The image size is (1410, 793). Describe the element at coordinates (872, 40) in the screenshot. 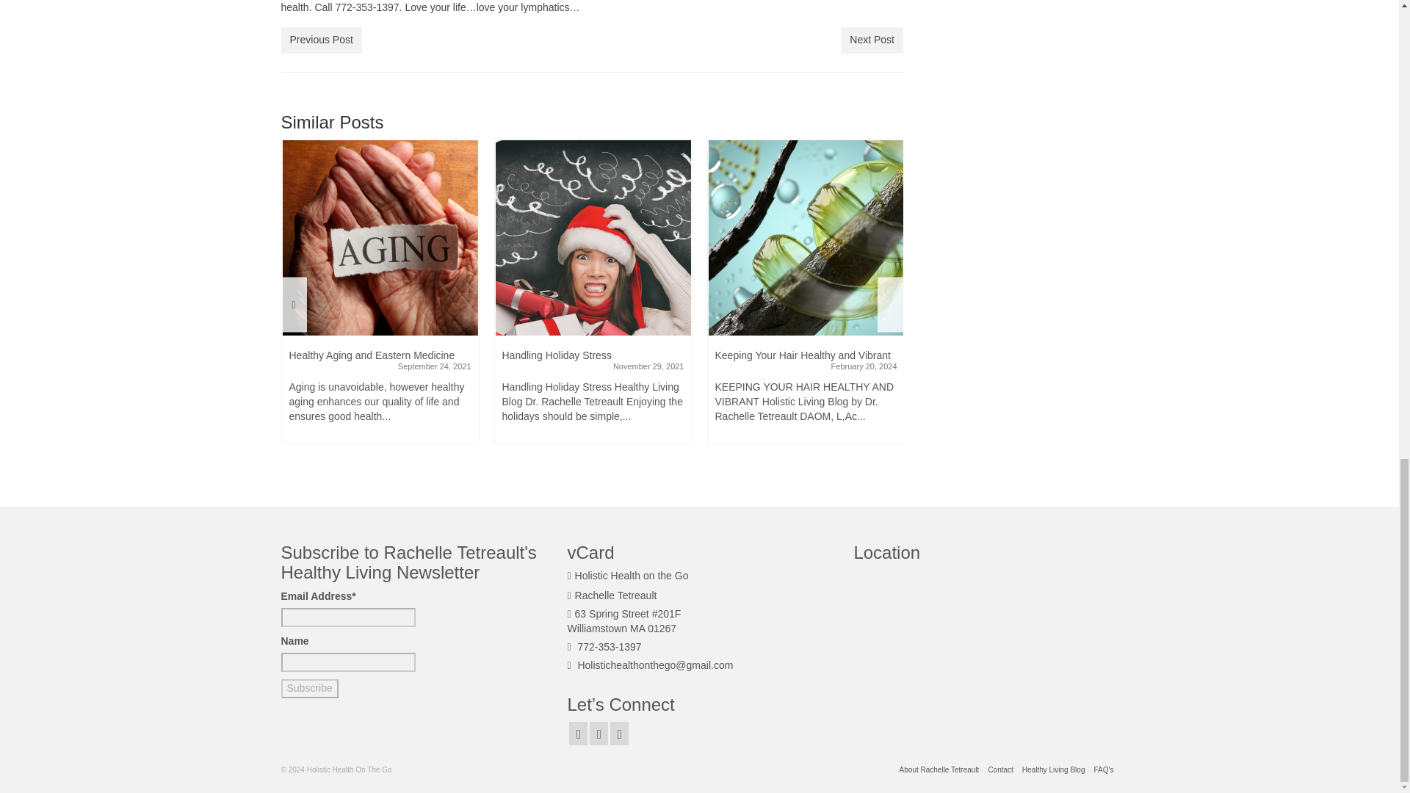

I see `Next Post` at that location.